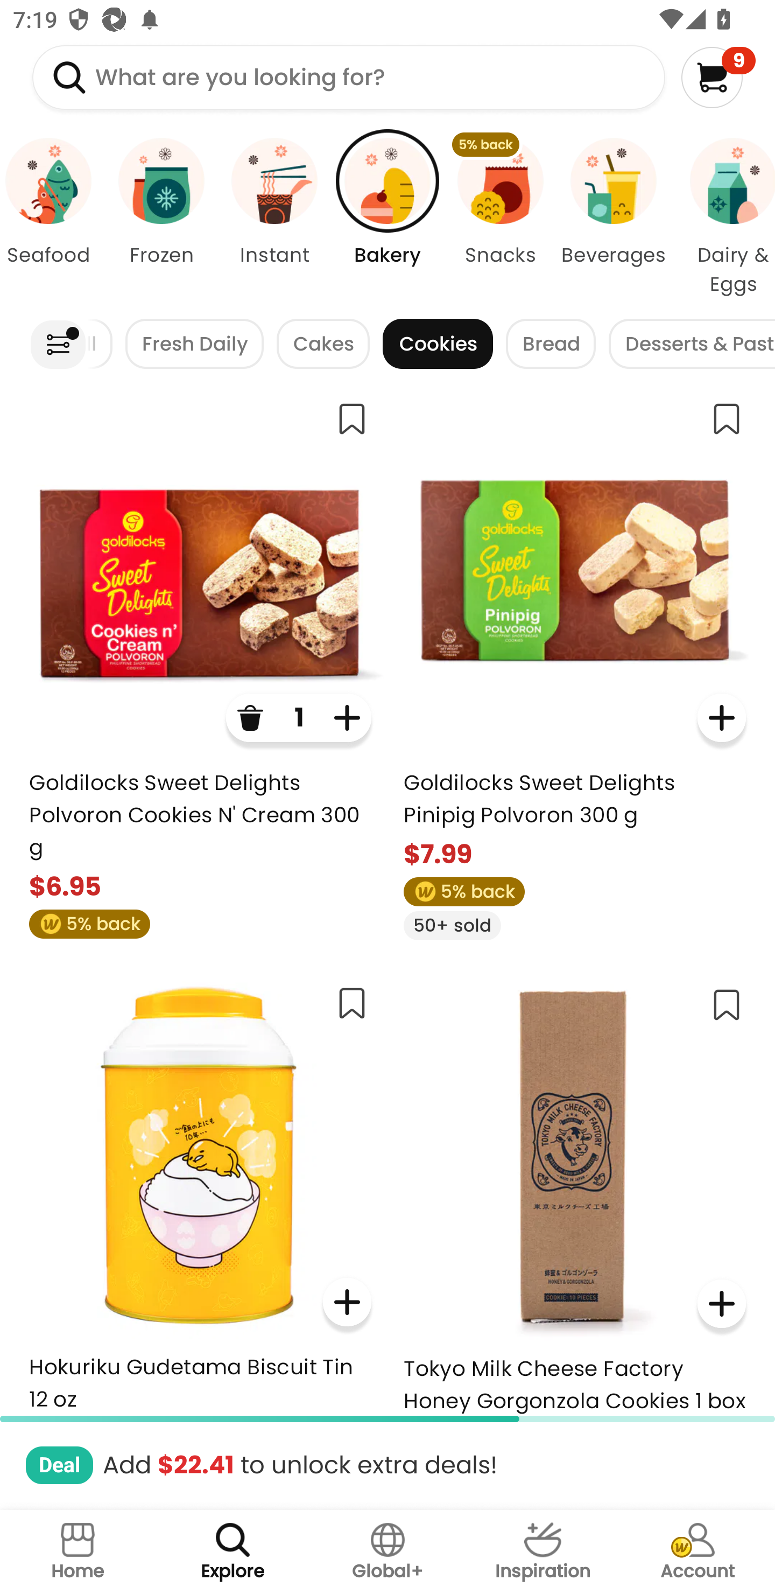  I want to click on Desserts & Pastries, so click(692, 344).